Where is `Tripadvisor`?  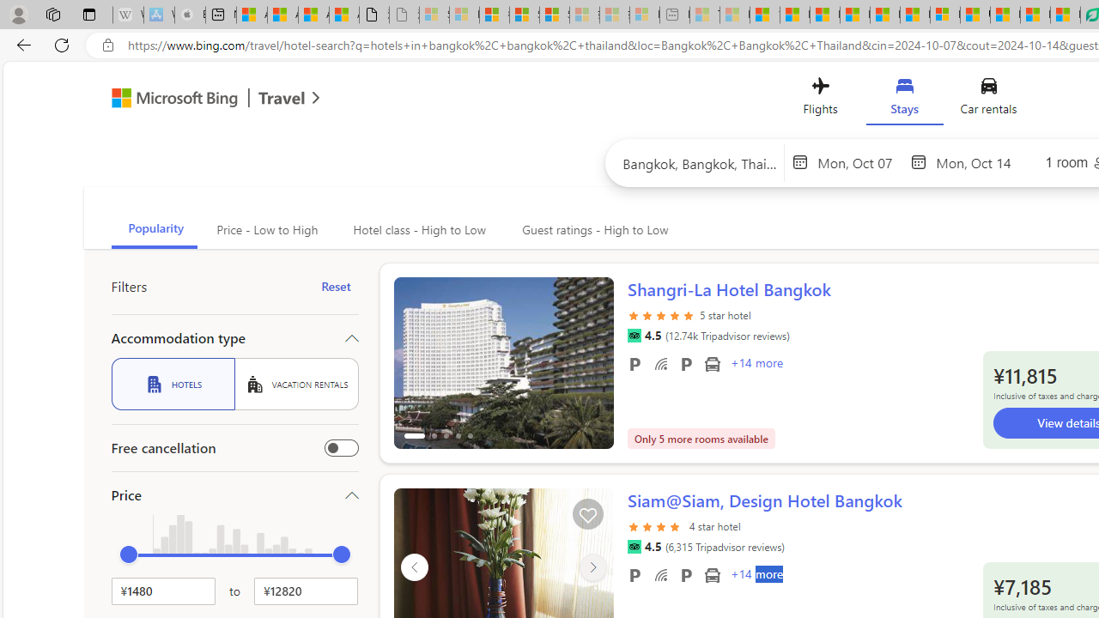
Tripadvisor is located at coordinates (634, 547).